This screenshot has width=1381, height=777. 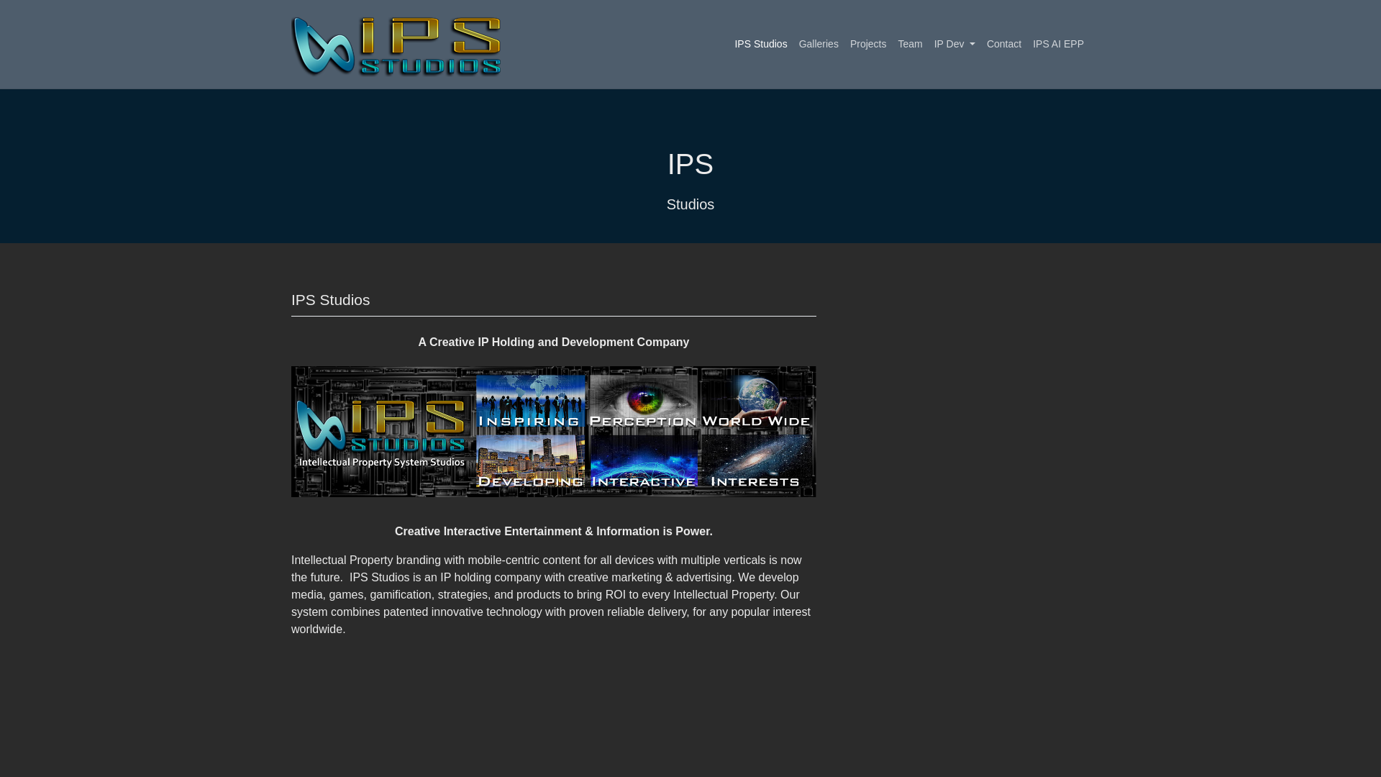 I want to click on Projects, so click(x=867, y=44).